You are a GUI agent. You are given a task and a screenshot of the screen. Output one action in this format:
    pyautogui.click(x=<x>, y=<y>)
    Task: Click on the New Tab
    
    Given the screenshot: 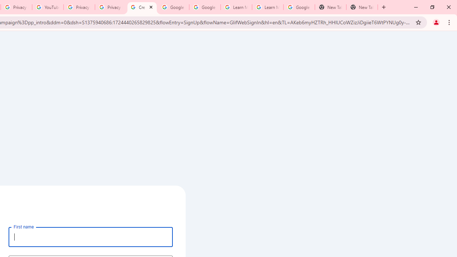 What is the action you would take?
    pyautogui.click(x=362, y=7)
    